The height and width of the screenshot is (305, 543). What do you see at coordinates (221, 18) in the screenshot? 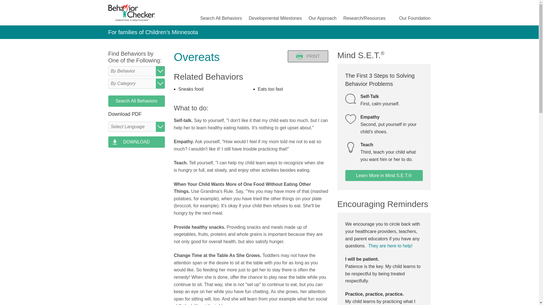
I see `Search All Behaviors` at bounding box center [221, 18].